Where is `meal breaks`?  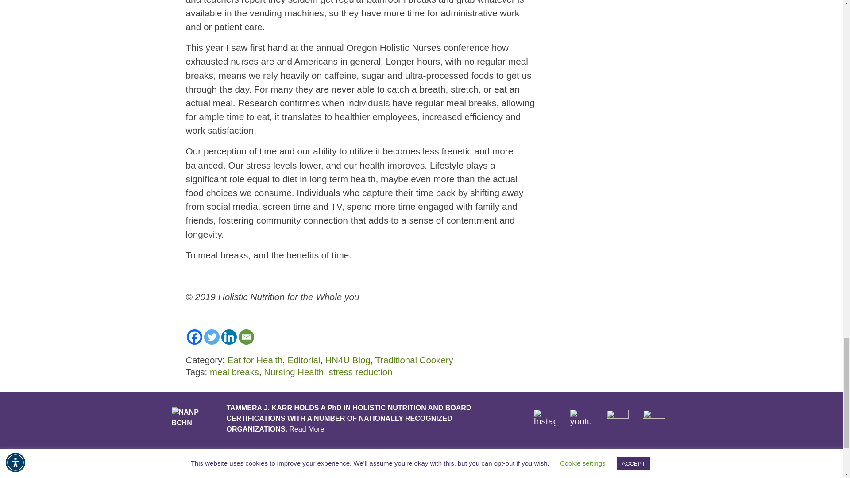 meal breaks is located at coordinates (235, 372).